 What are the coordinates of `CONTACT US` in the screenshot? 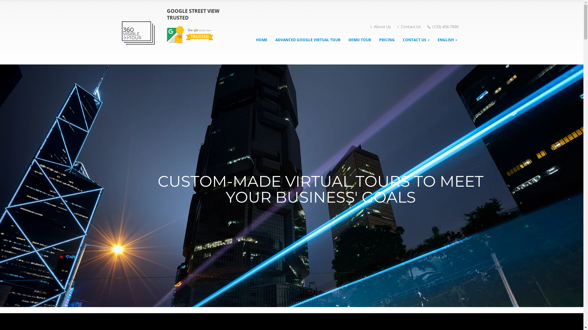 It's located at (416, 40).